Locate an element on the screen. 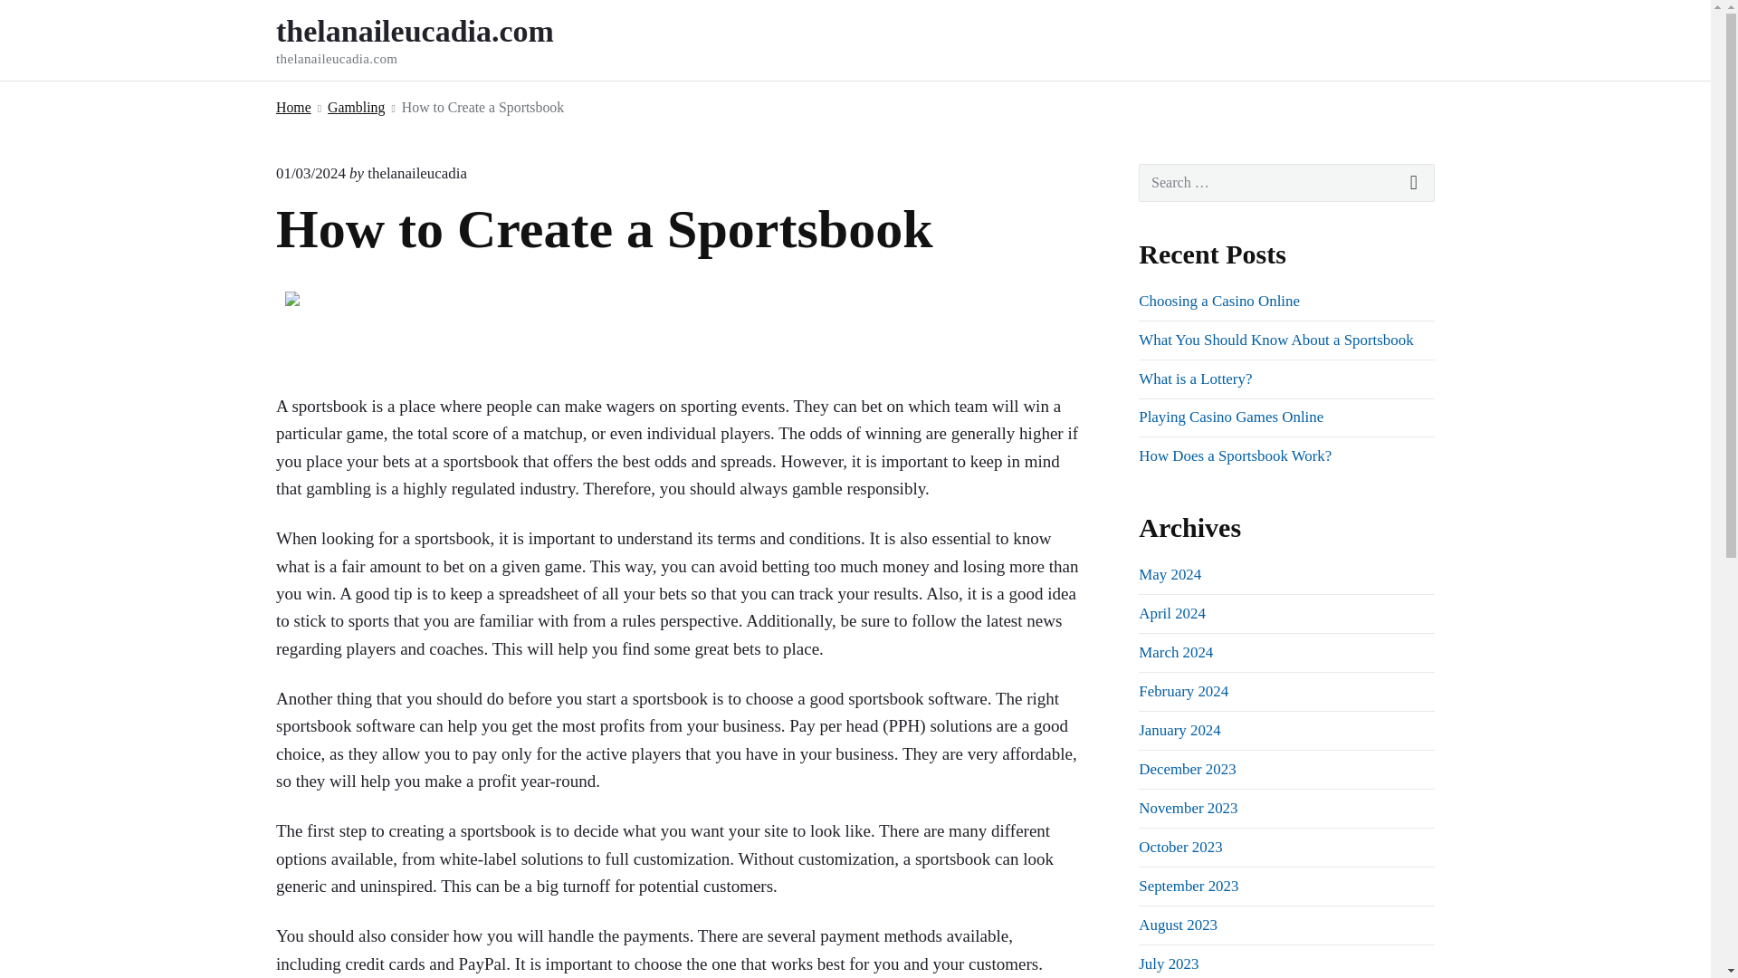 Image resolution: width=1738 pixels, height=978 pixels. August 2023 is located at coordinates (1178, 925).